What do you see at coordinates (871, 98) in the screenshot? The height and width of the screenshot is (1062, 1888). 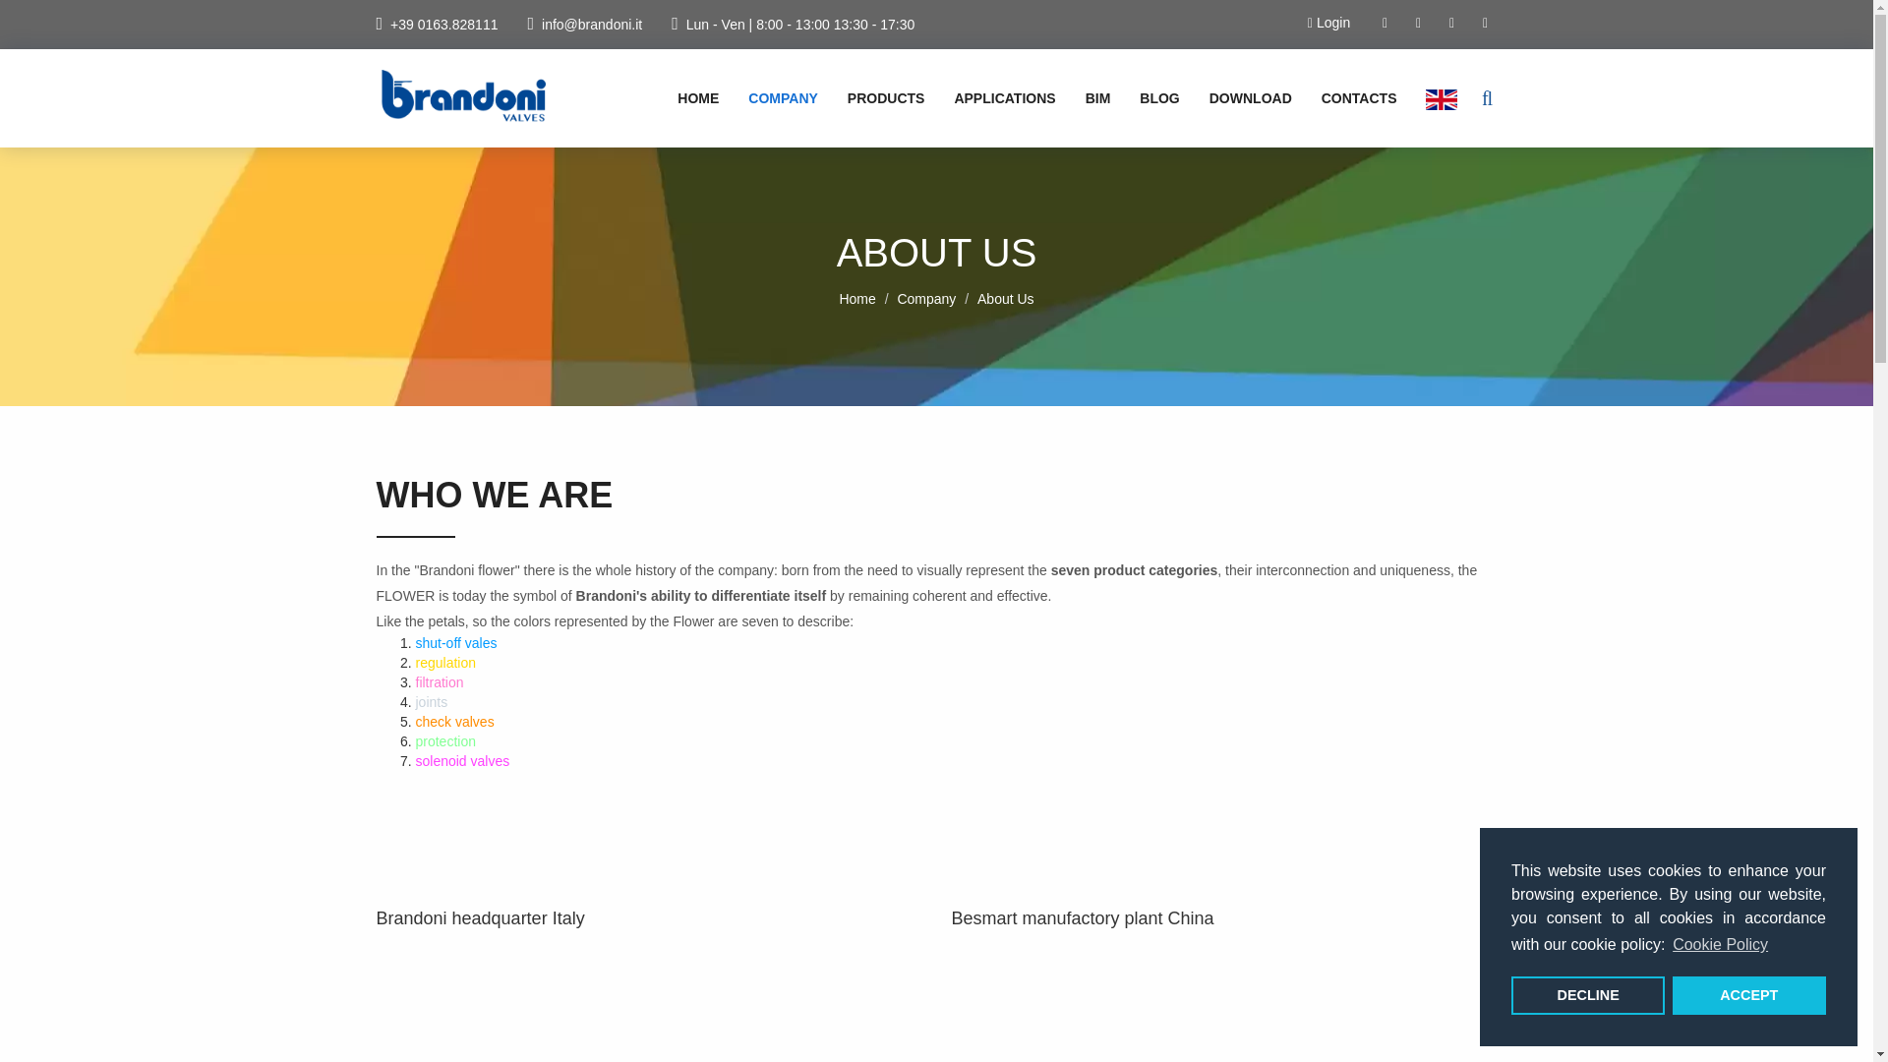 I see `PRODUCTS` at bounding box center [871, 98].